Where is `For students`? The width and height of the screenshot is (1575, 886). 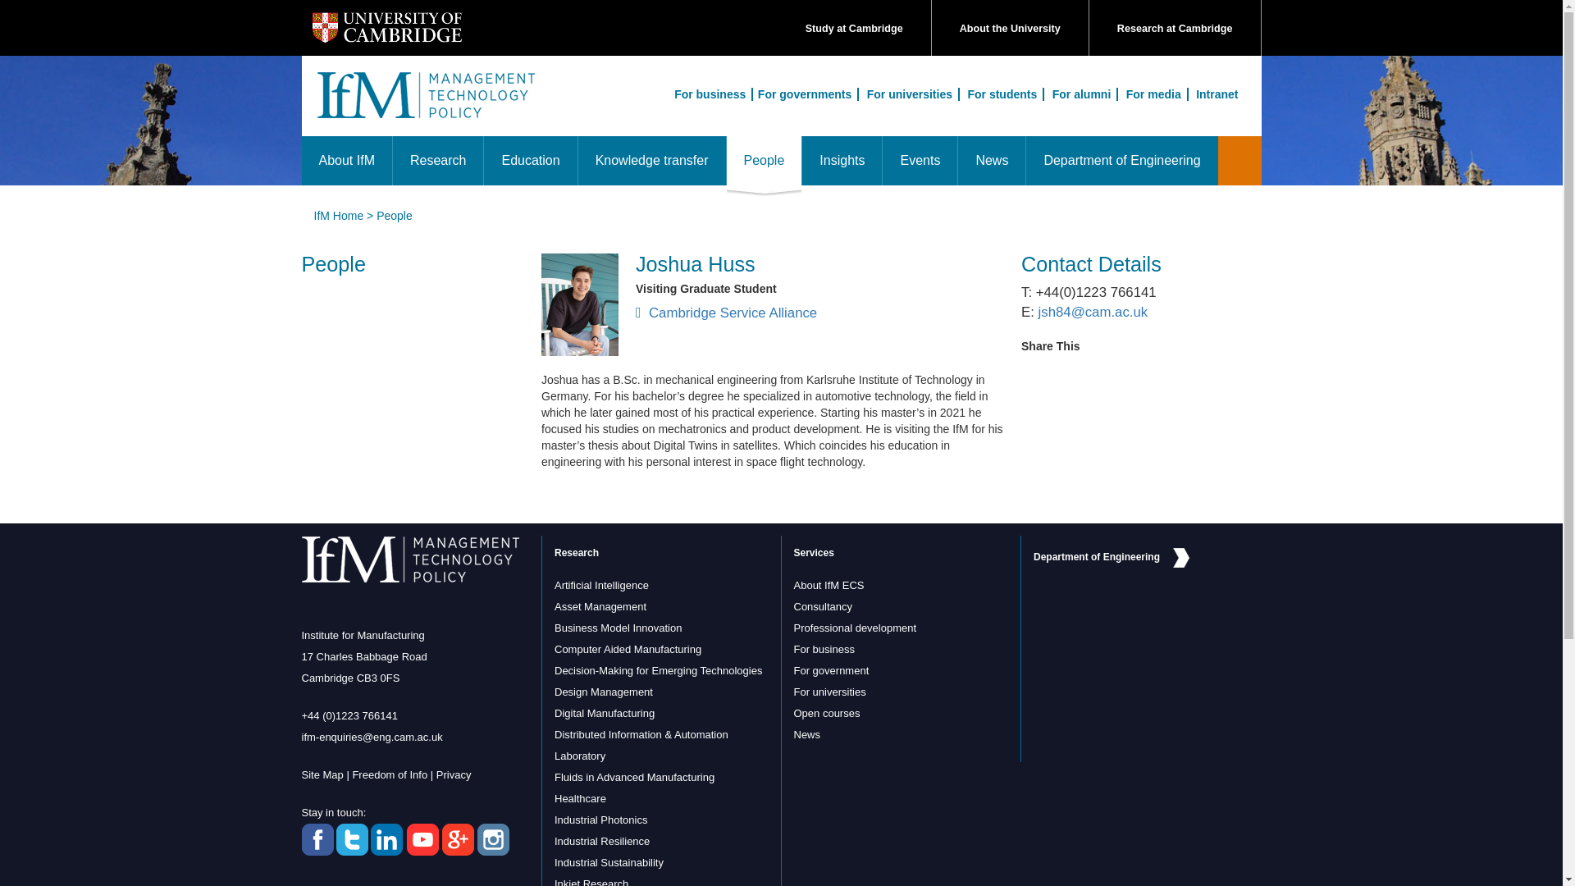
For students is located at coordinates (1002, 94).